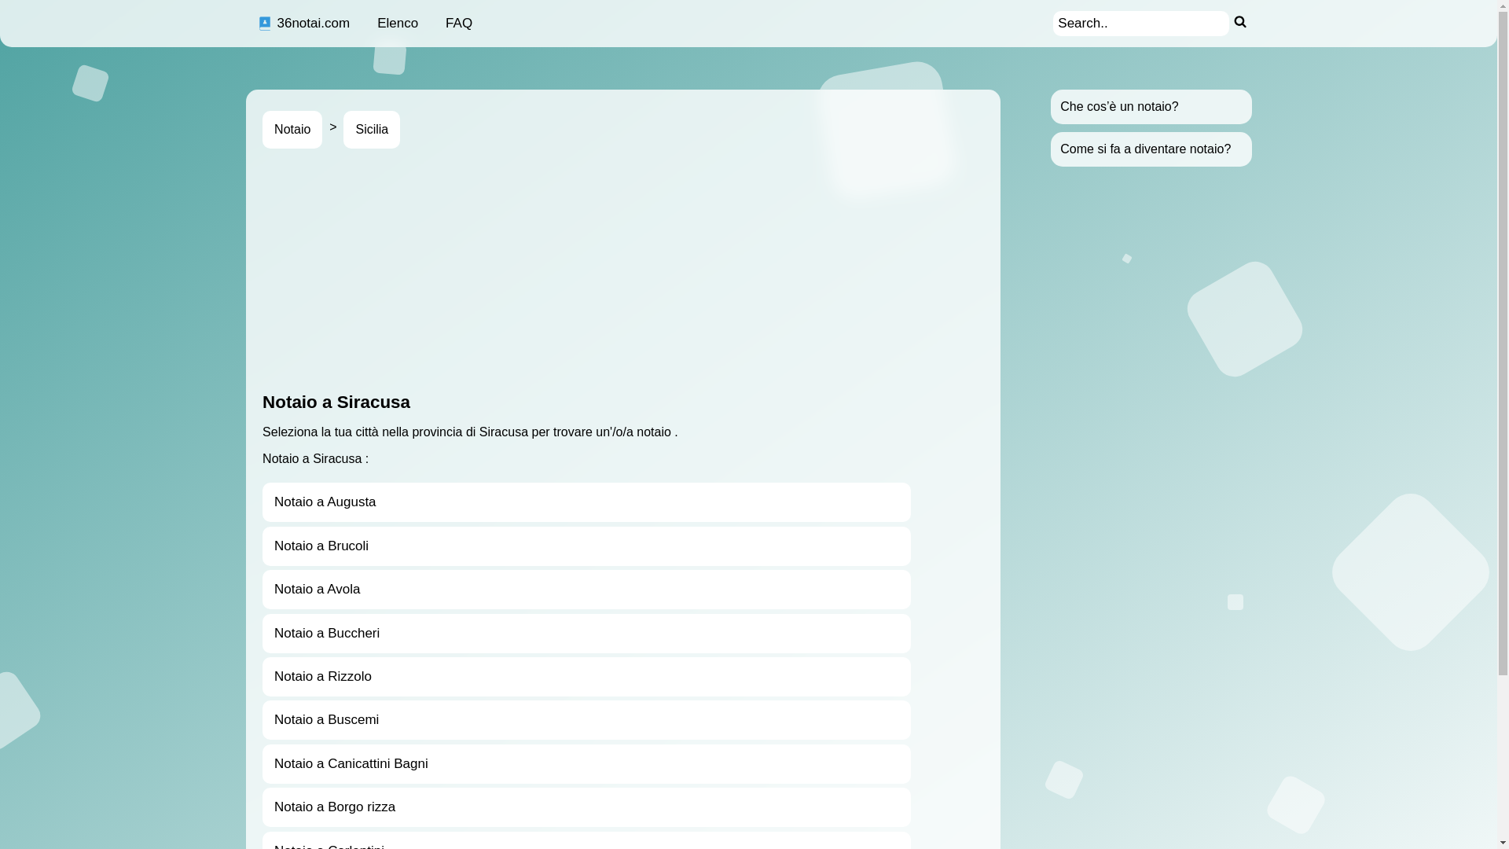 The width and height of the screenshot is (1509, 849). What do you see at coordinates (303, 24) in the screenshot?
I see `36notai.com` at bounding box center [303, 24].